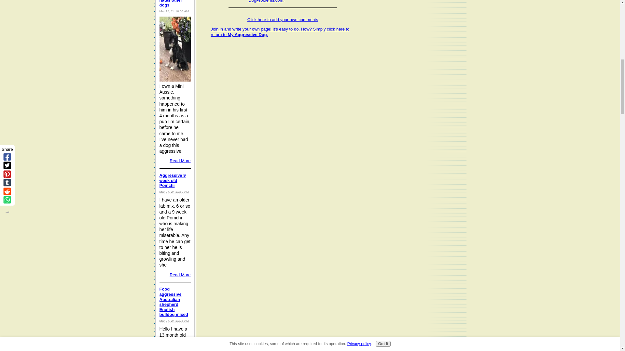 The height and width of the screenshot is (351, 625). Describe the element at coordinates (266, 1) in the screenshot. I see `Dog Problems` at that location.